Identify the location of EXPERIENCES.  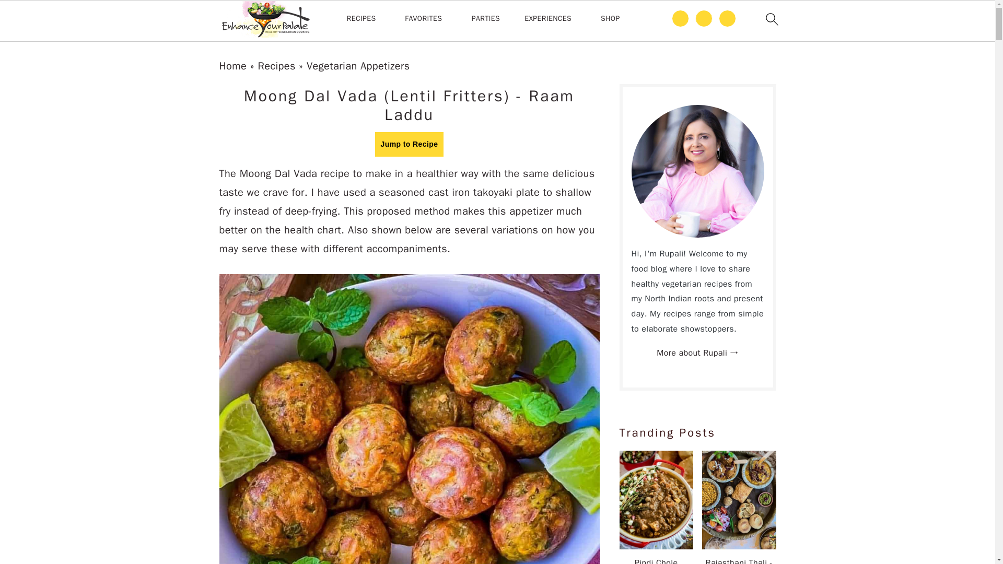
(548, 18).